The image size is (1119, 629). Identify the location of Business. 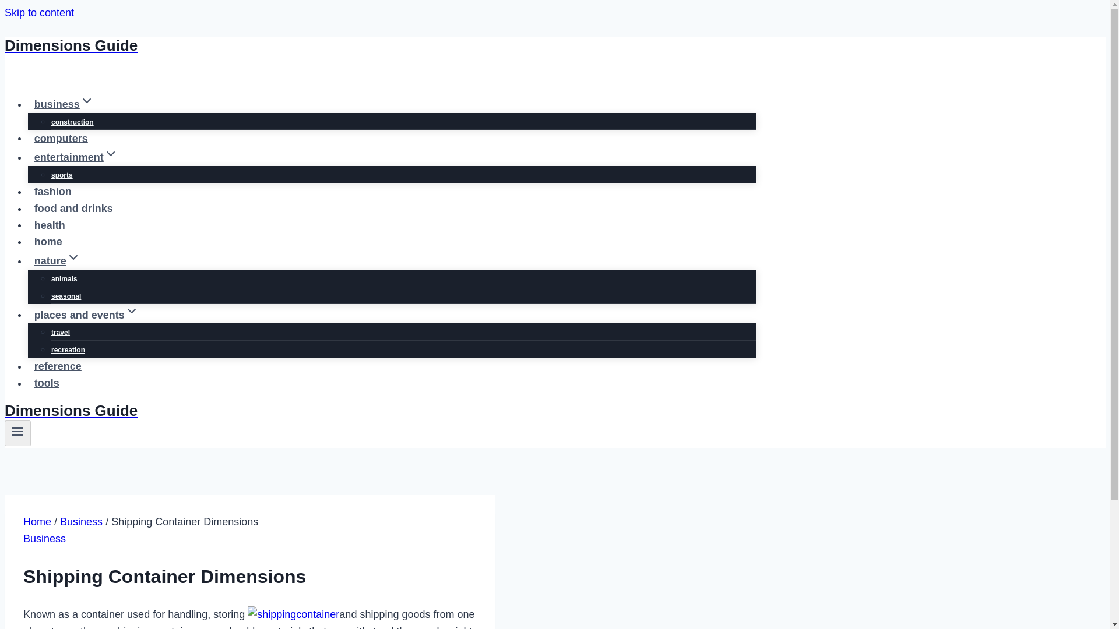
(44, 538).